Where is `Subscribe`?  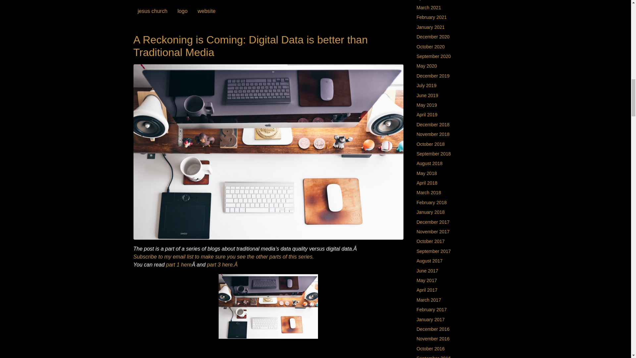 Subscribe is located at coordinates (223, 257).